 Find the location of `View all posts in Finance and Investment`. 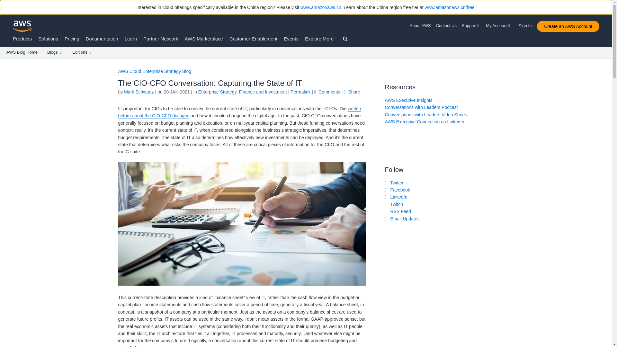

View all posts in Finance and Investment is located at coordinates (263, 92).